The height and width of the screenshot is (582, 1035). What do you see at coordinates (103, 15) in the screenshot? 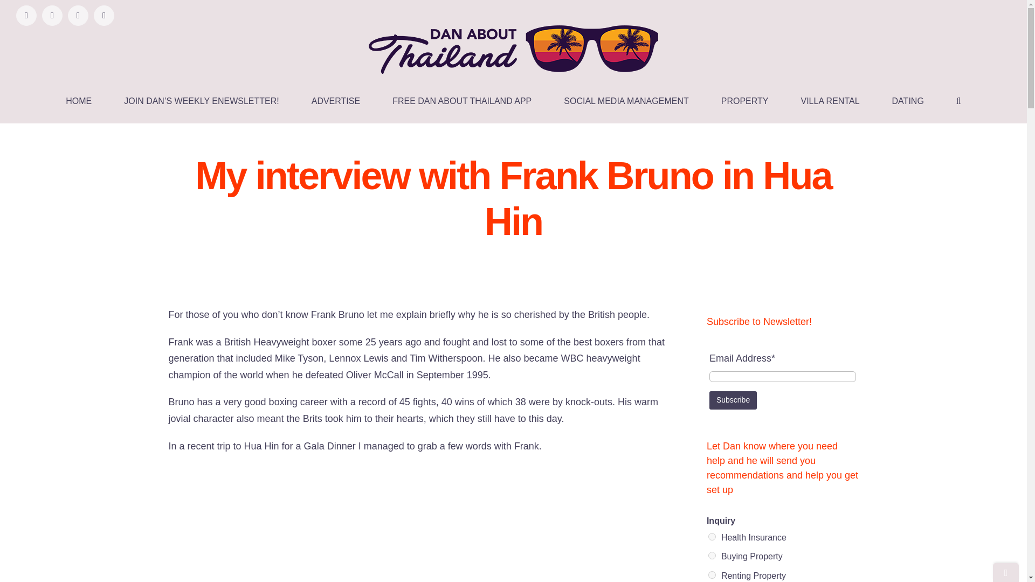
I see `Instagram` at bounding box center [103, 15].